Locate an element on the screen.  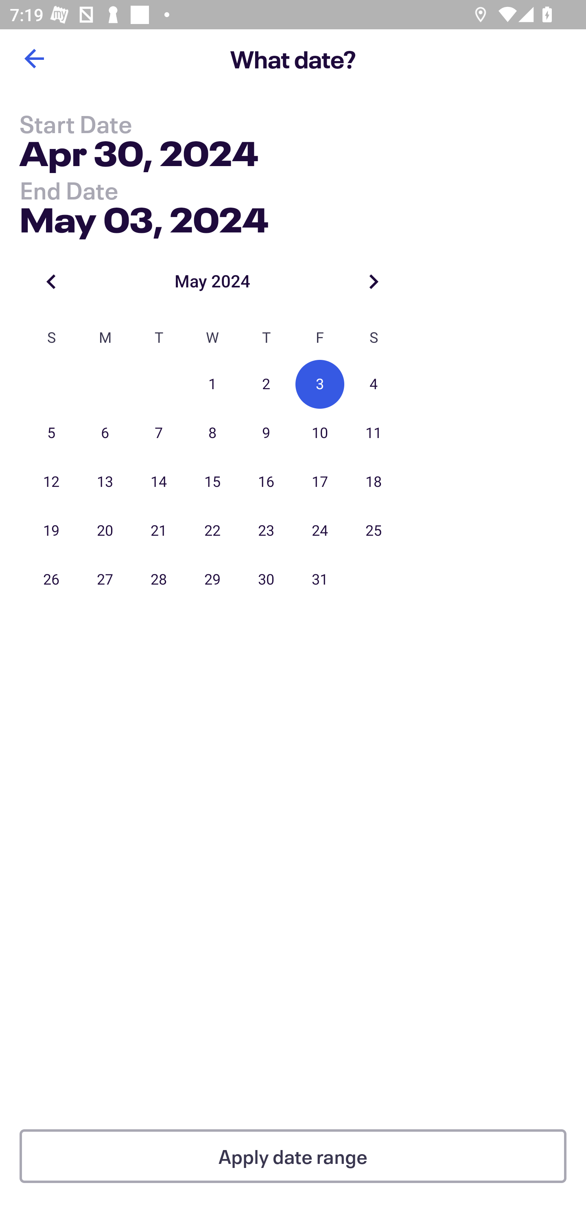
Apr 30, 2024 is located at coordinates (139, 156).